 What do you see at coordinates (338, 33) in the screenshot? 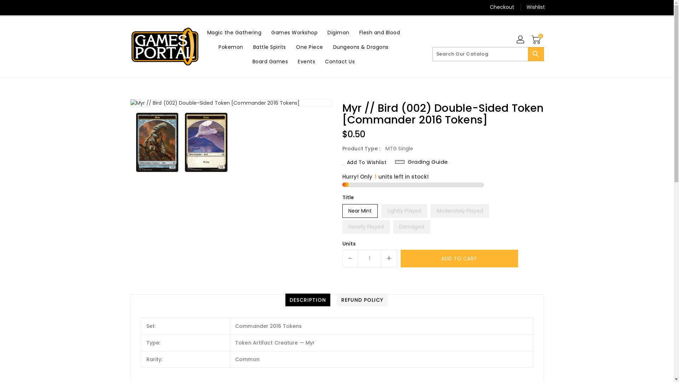
I see `Digimon` at bounding box center [338, 33].